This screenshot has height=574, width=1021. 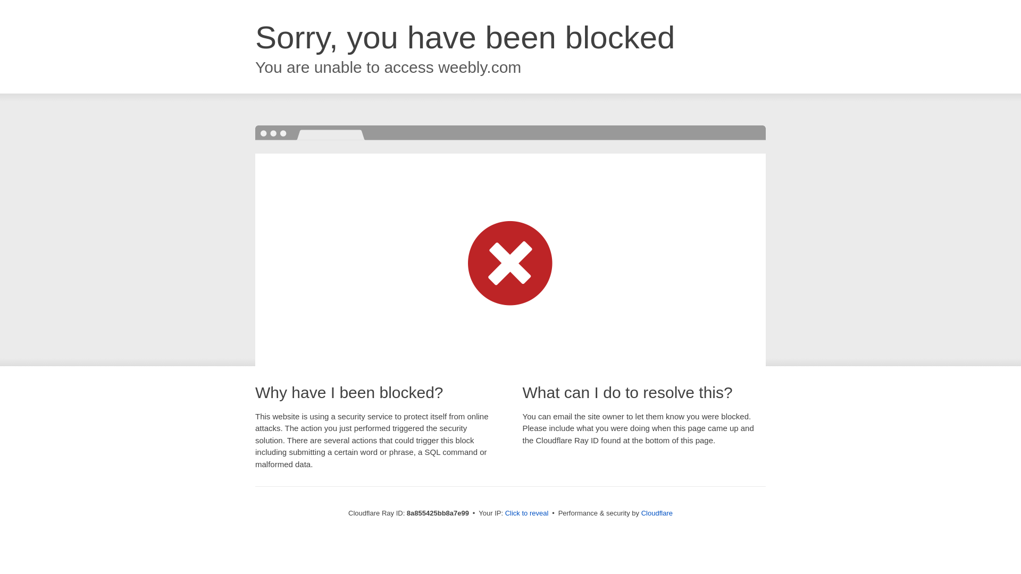 What do you see at coordinates (657, 513) in the screenshot?
I see `Cloudflare` at bounding box center [657, 513].